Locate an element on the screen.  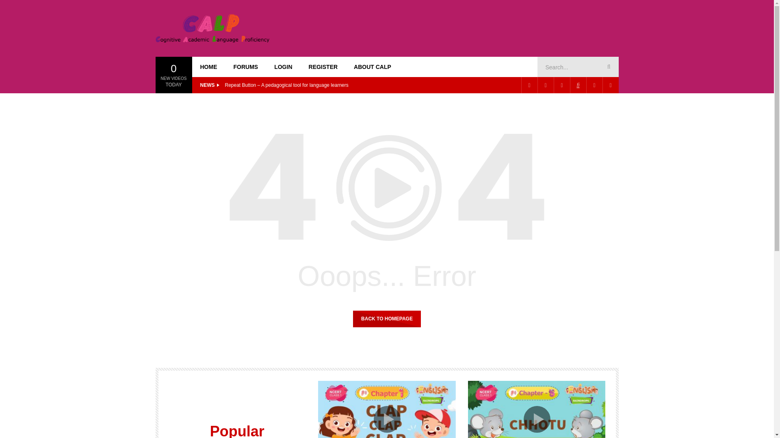
Search is located at coordinates (607, 67).